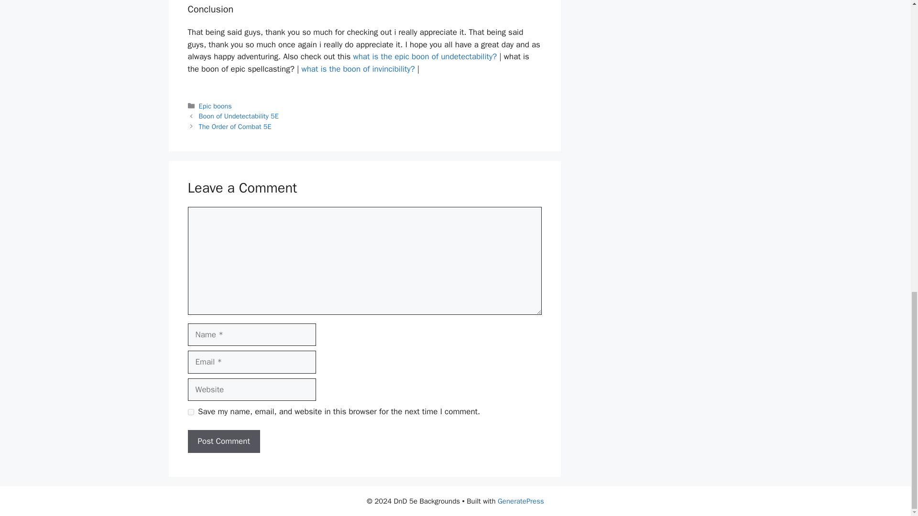 The image size is (918, 516). What do you see at coordinates (425, 56) in the screenshot?
I see `what is the epic boon of undetectability?` at bounding box center [425, 56].